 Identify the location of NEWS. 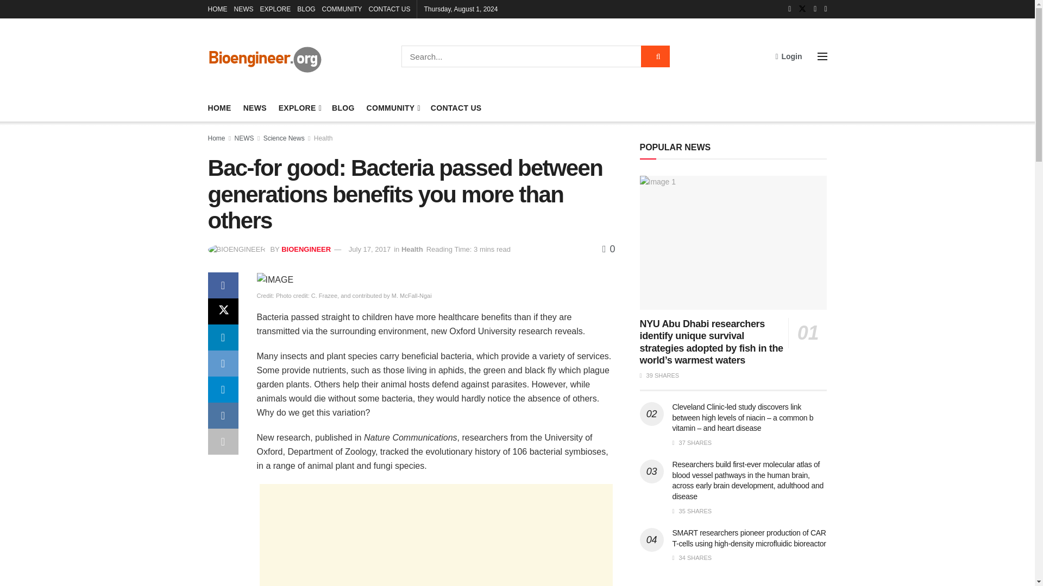
(255, 107).